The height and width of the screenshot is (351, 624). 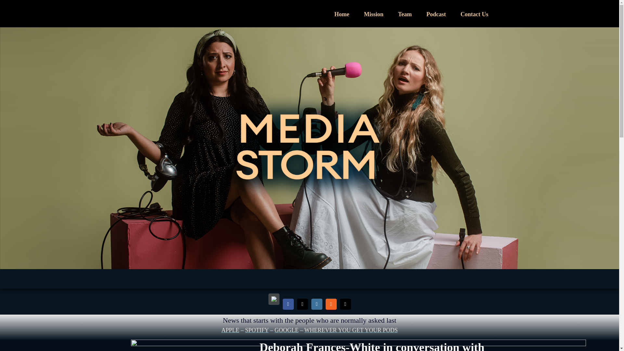 What do you see at coordinates (287, 330) in the screenshot?
I see `GOOGLE` at bounding box center [287, 330].